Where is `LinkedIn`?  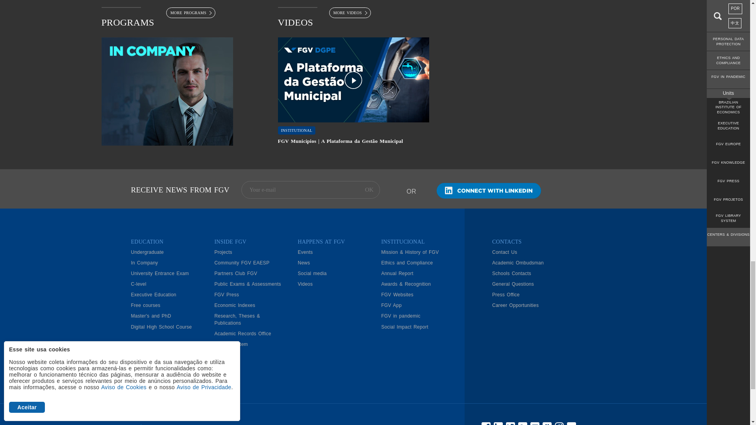 LinkedIn is located at coordinates (488, 191).